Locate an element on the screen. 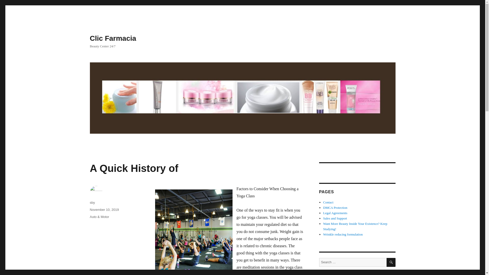 The width and height of the screenshot is (489, 275). SEARCH is located at coordinates (391, 262).